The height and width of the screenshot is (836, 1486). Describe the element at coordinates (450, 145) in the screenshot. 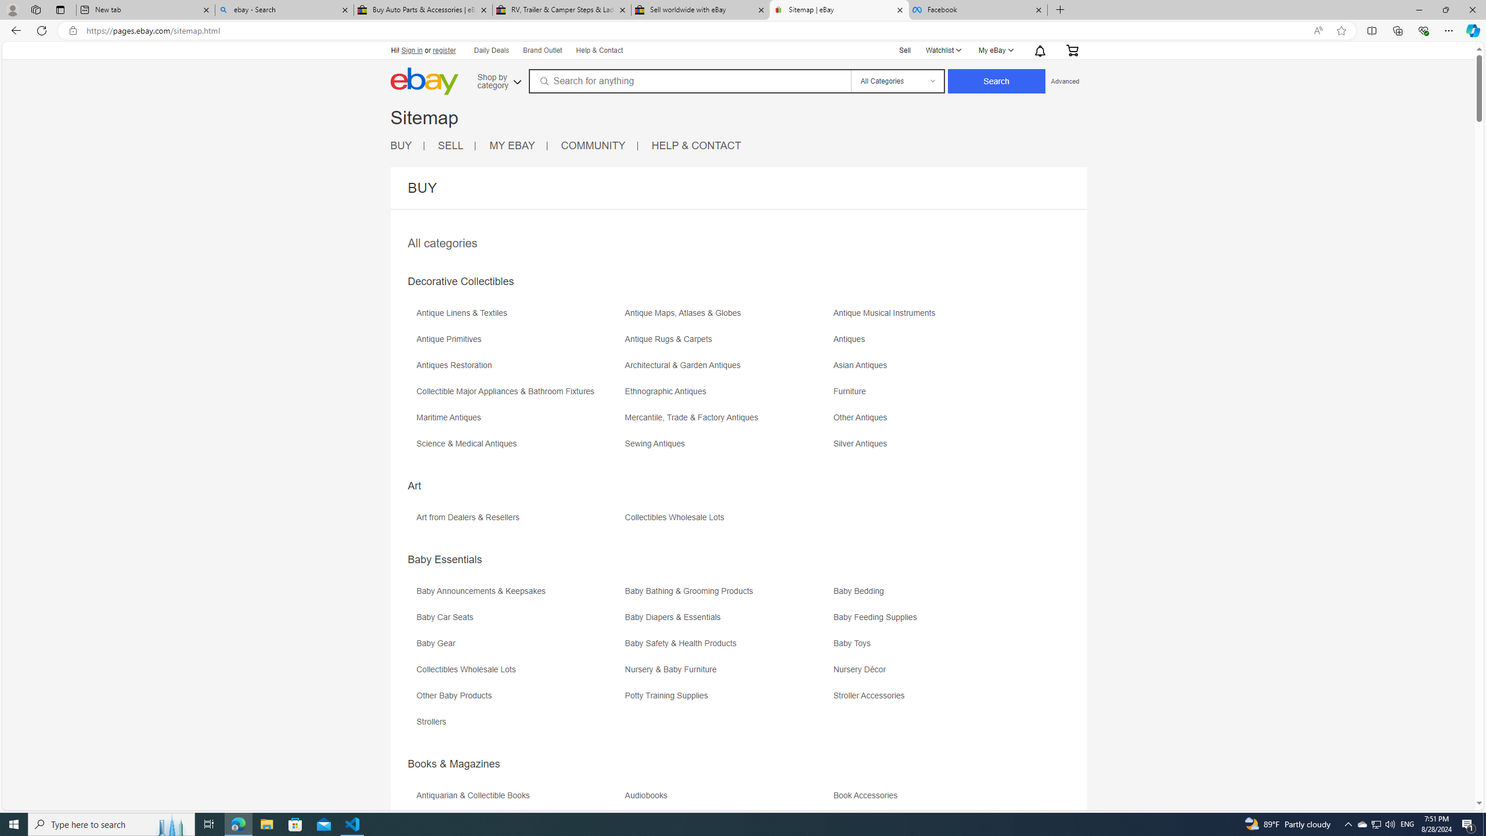

I see `SELL` at that location.